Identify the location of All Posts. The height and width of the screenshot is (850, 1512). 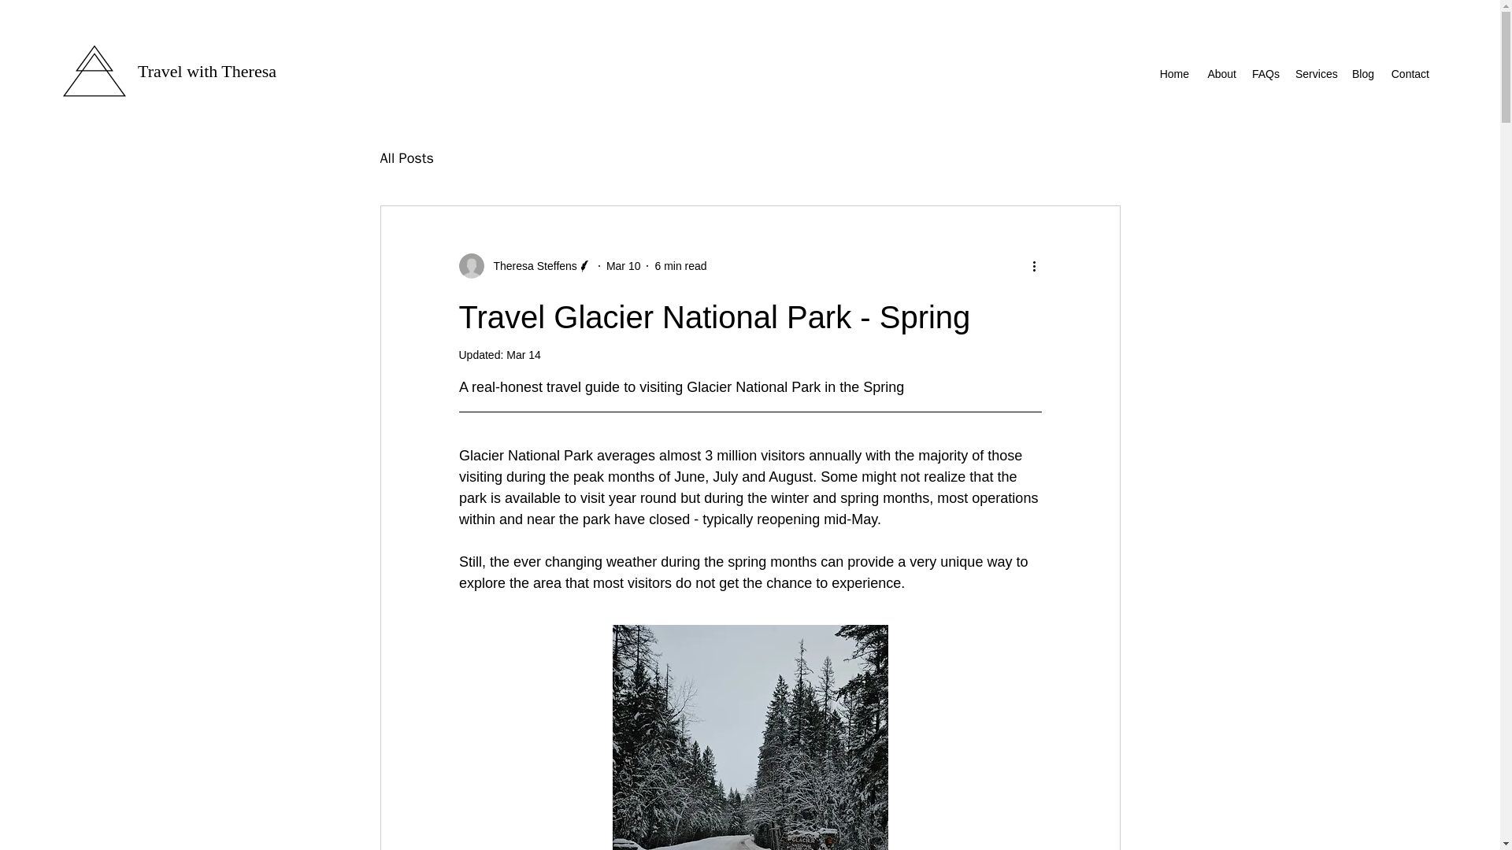
(406, 157).